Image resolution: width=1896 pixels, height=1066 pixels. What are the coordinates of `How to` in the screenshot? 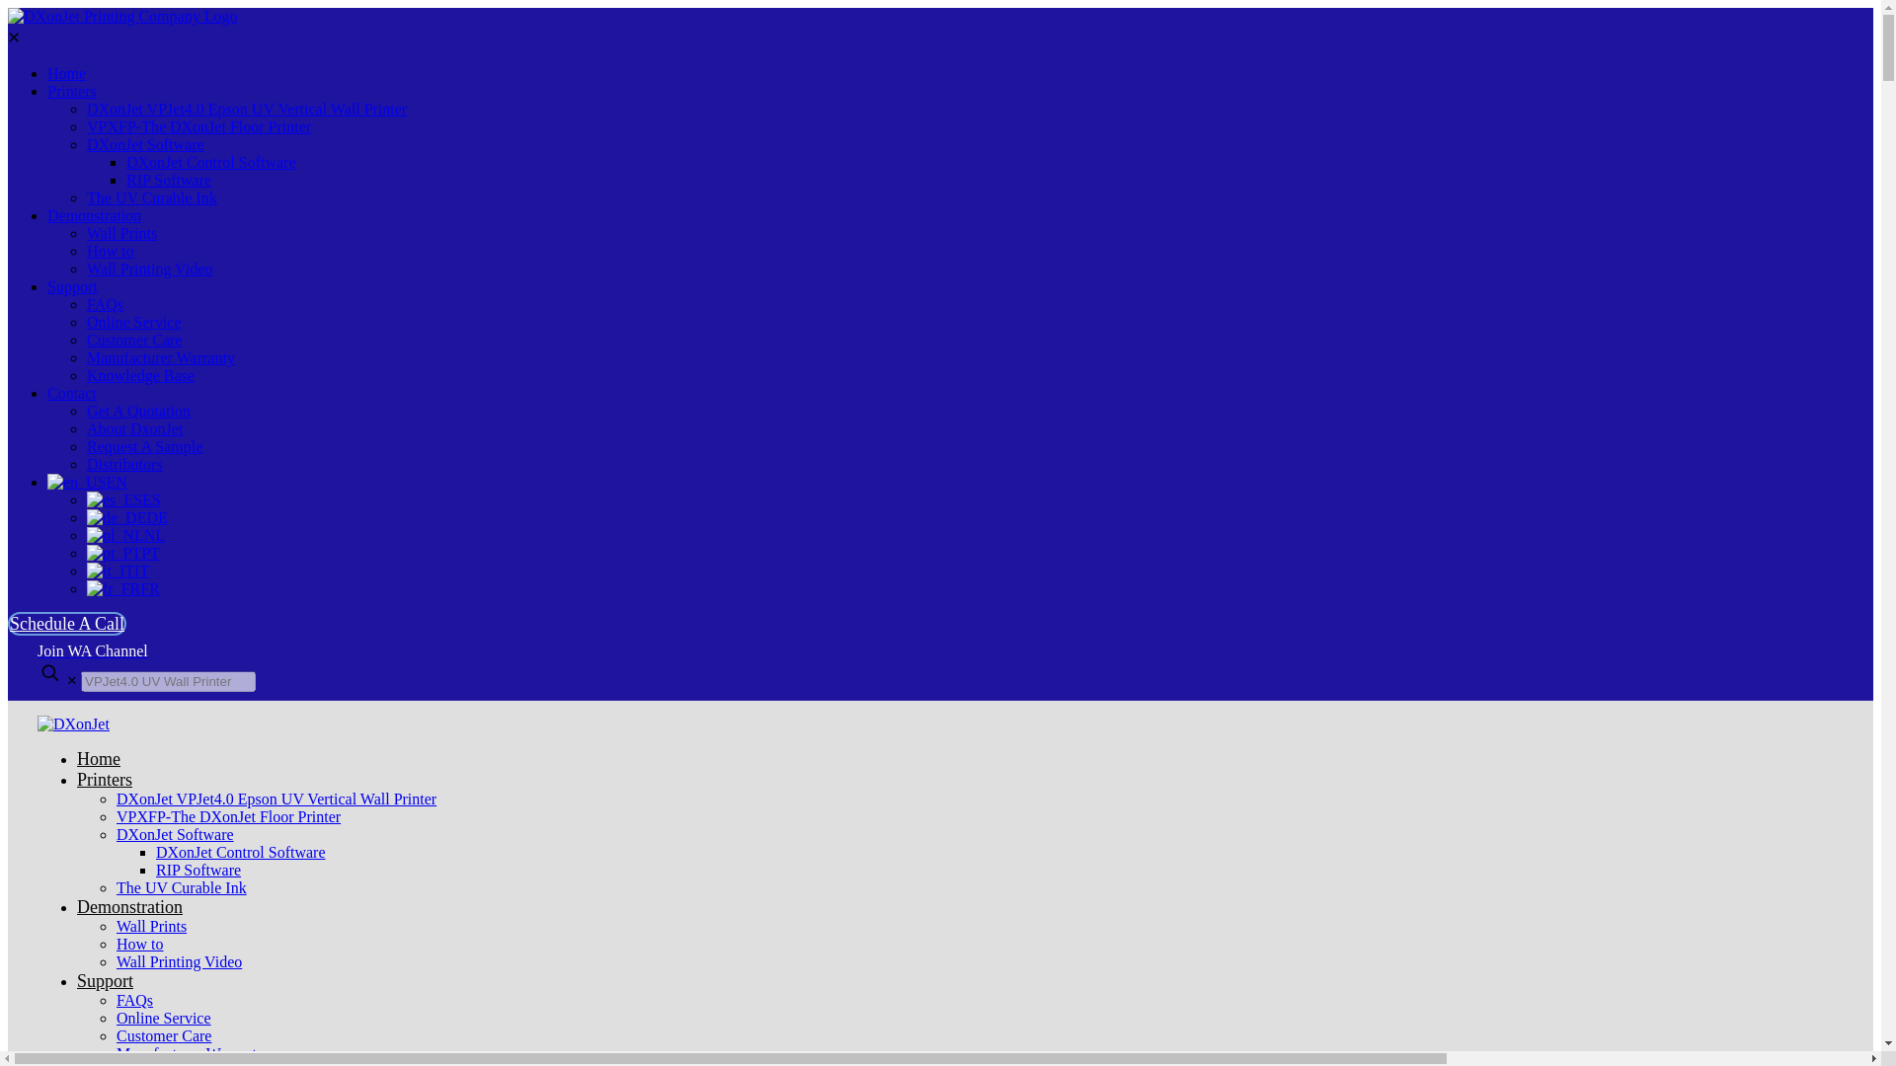 It's located at (111, 251).